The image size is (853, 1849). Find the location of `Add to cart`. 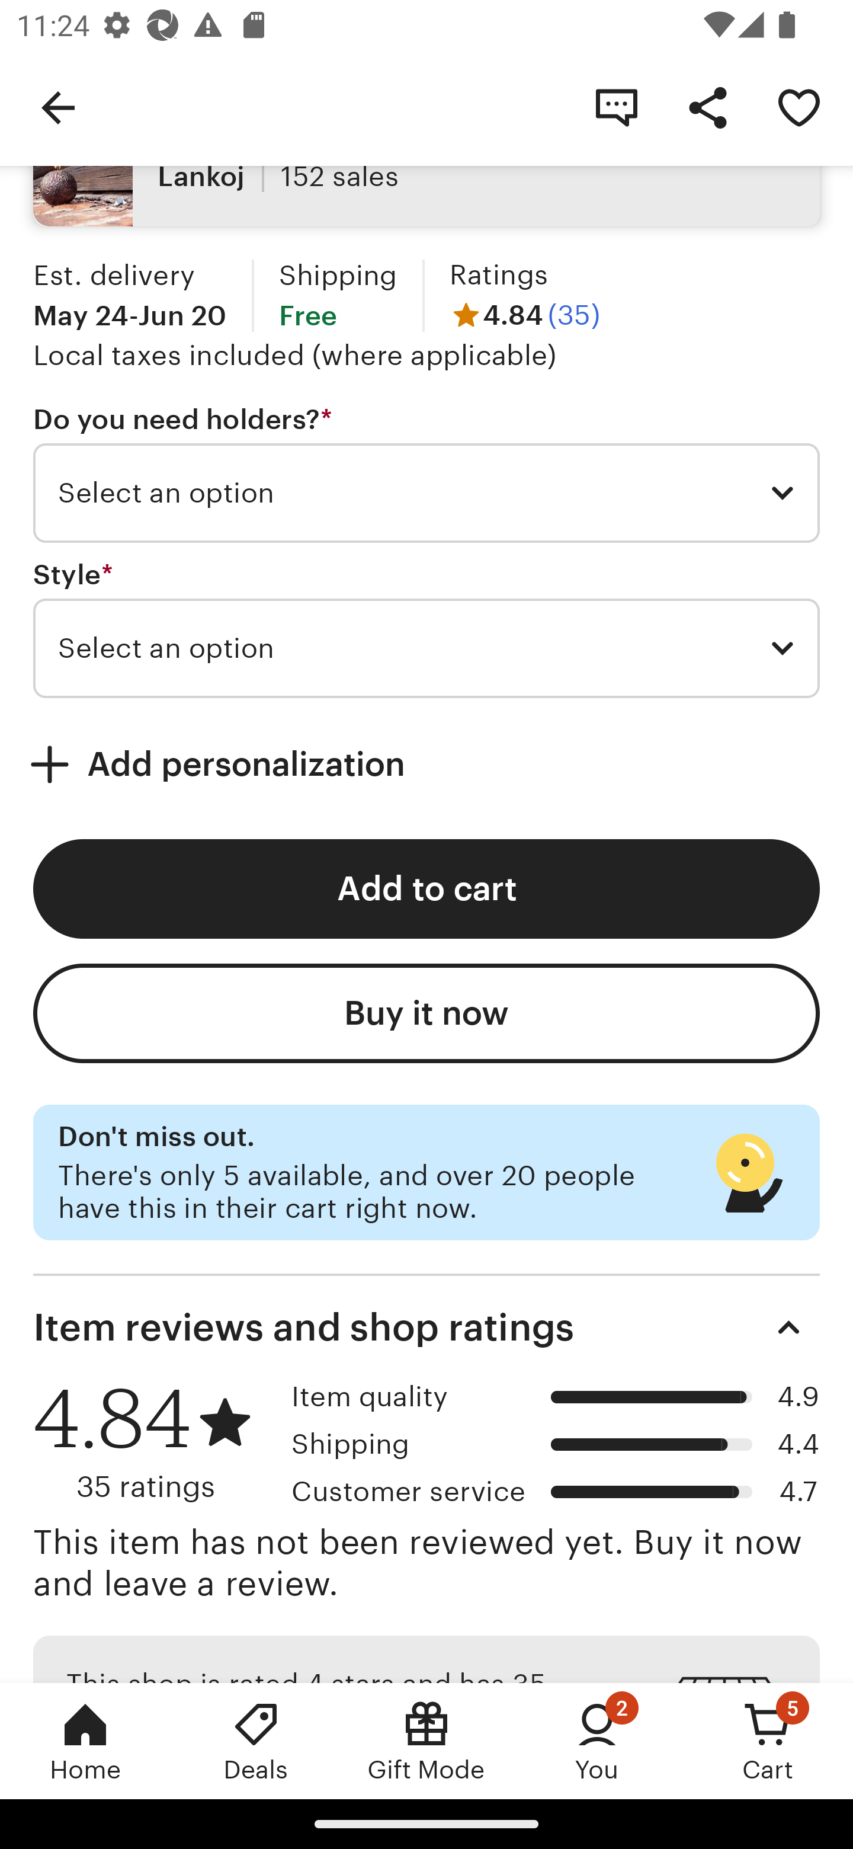

Add to cart is located at coordinates (426, 889).